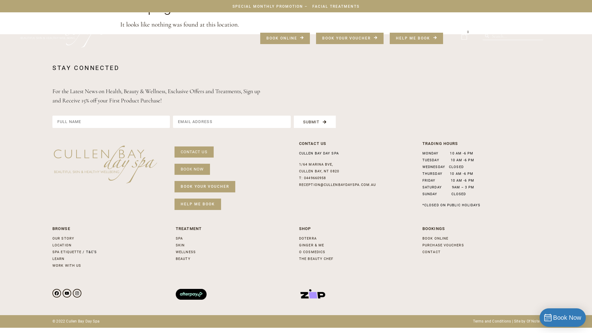 This screenshot has width=592, height=333. I want to click on SKIN, so click(180, 245).